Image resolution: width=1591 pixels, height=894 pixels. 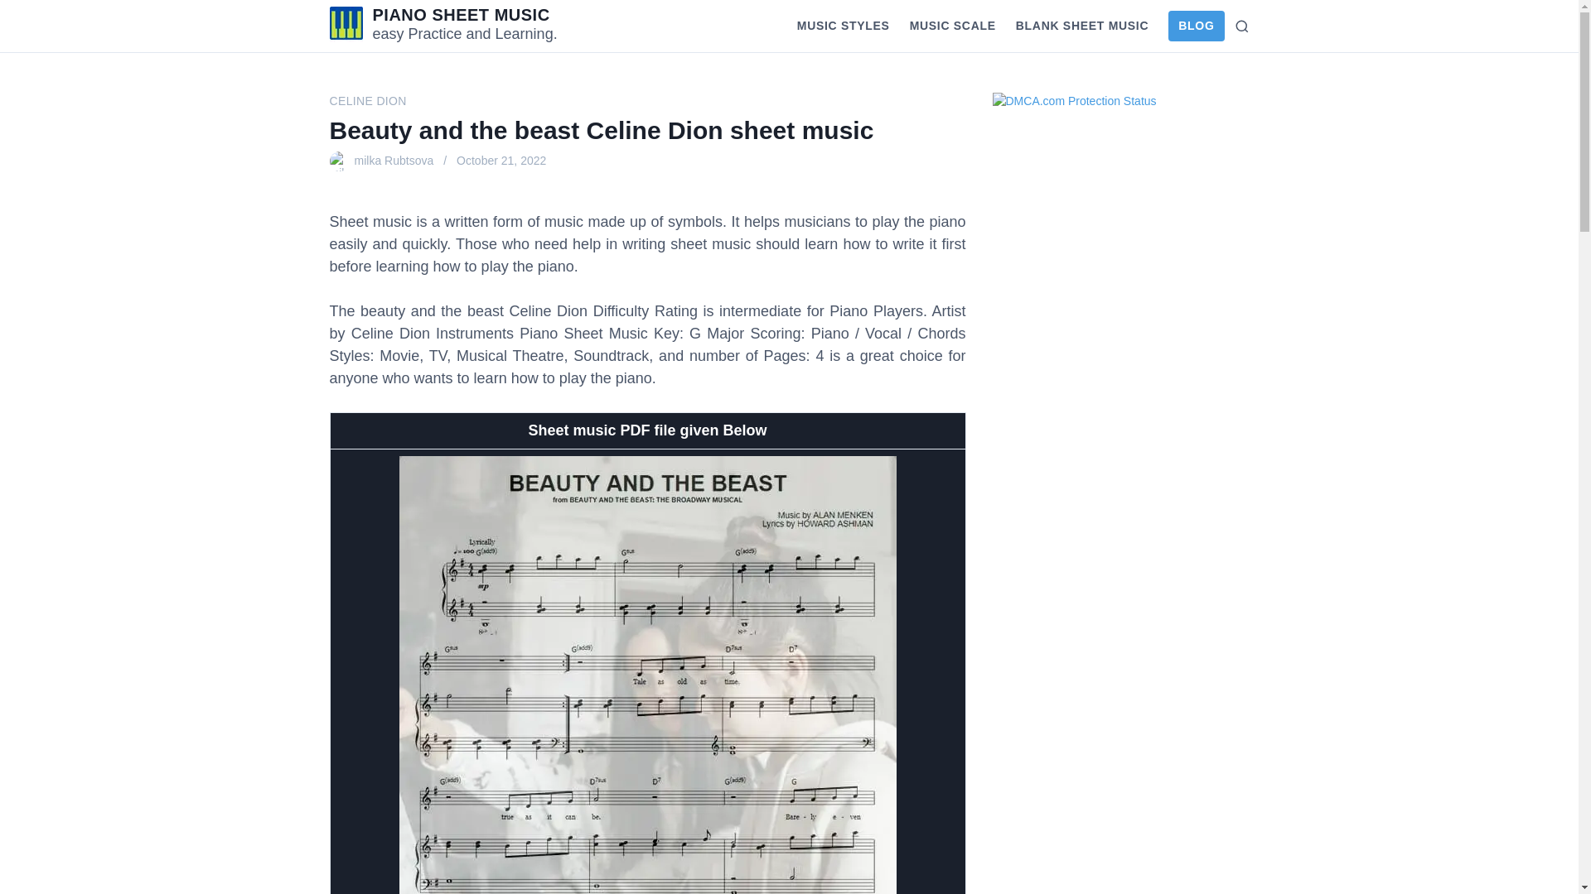 What do you see at coordinates (844, 26) in the screenshot?
I see `MUSIC STYLES` at bounding box center [844, 26].